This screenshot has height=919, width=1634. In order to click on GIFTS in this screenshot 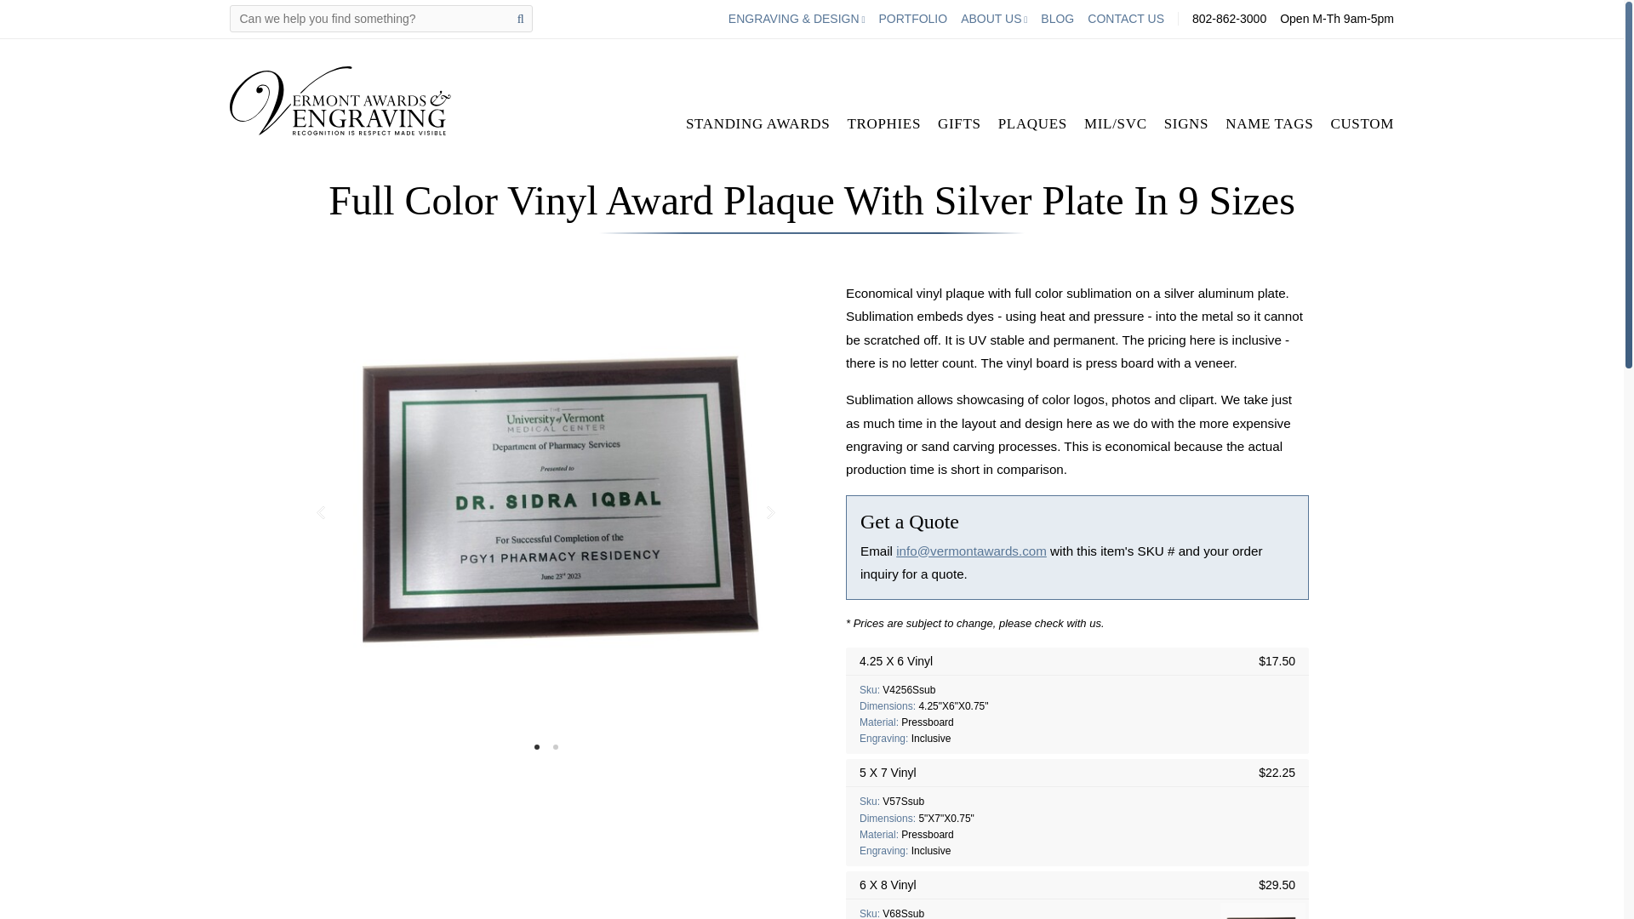, I will do `click(960, 123)`.